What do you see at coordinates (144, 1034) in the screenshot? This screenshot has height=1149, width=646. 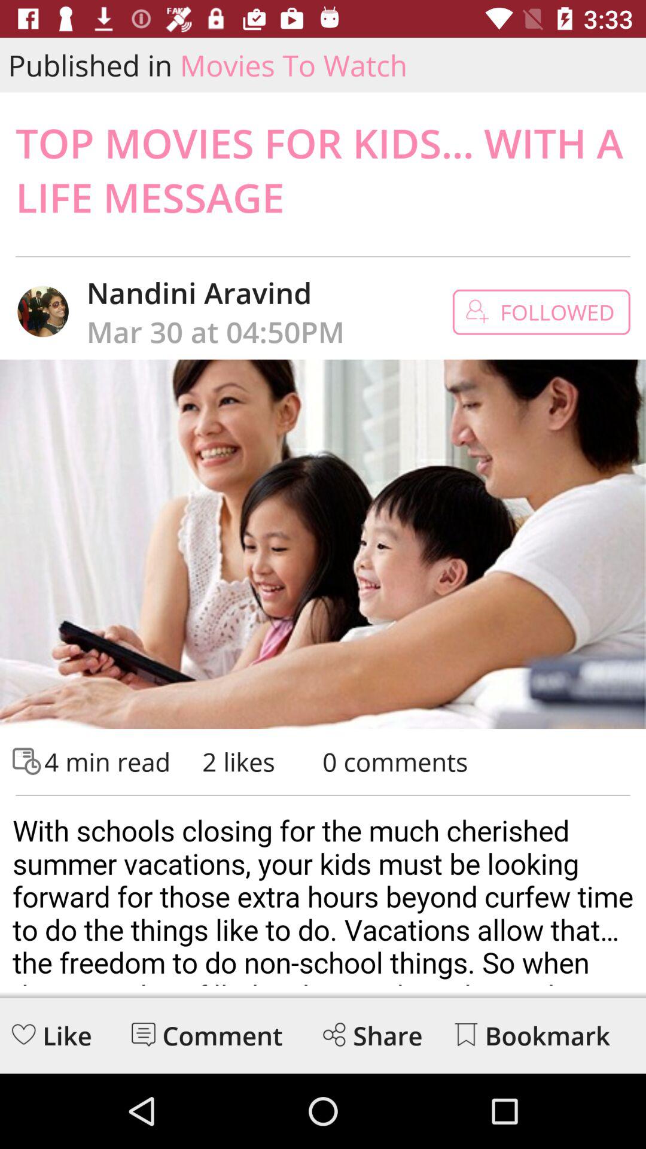 I see `read messages` at bounding box center [144, 1034].